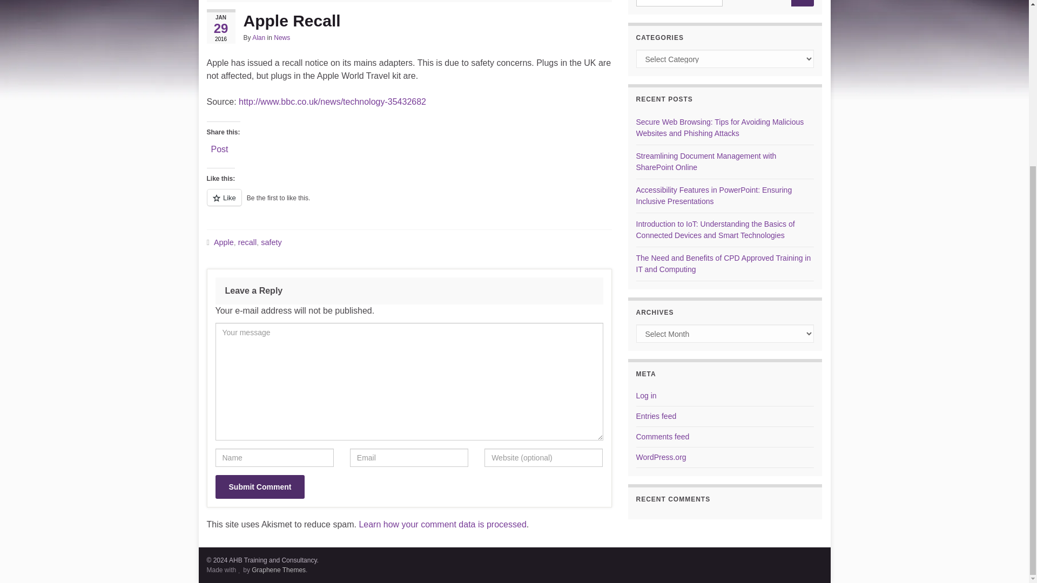  What do you see at coordinates (663, 436) in the screenshot?
I see `Comments feed` at bounding box center [663, 436].